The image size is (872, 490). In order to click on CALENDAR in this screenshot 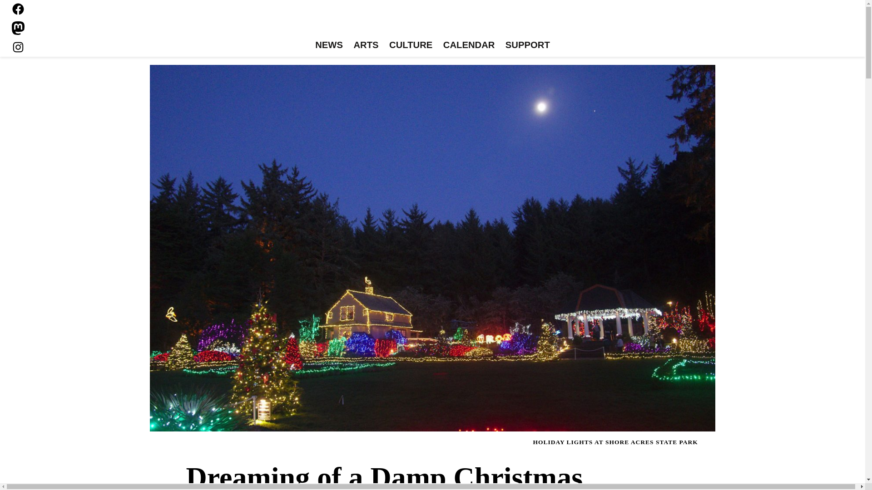, I will do `click(469, 45)`.